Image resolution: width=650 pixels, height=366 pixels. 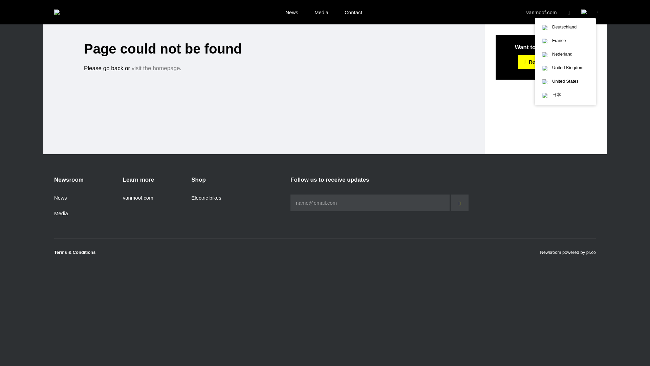 I want to click on vanmoof.com, so click(x=542, y=13).